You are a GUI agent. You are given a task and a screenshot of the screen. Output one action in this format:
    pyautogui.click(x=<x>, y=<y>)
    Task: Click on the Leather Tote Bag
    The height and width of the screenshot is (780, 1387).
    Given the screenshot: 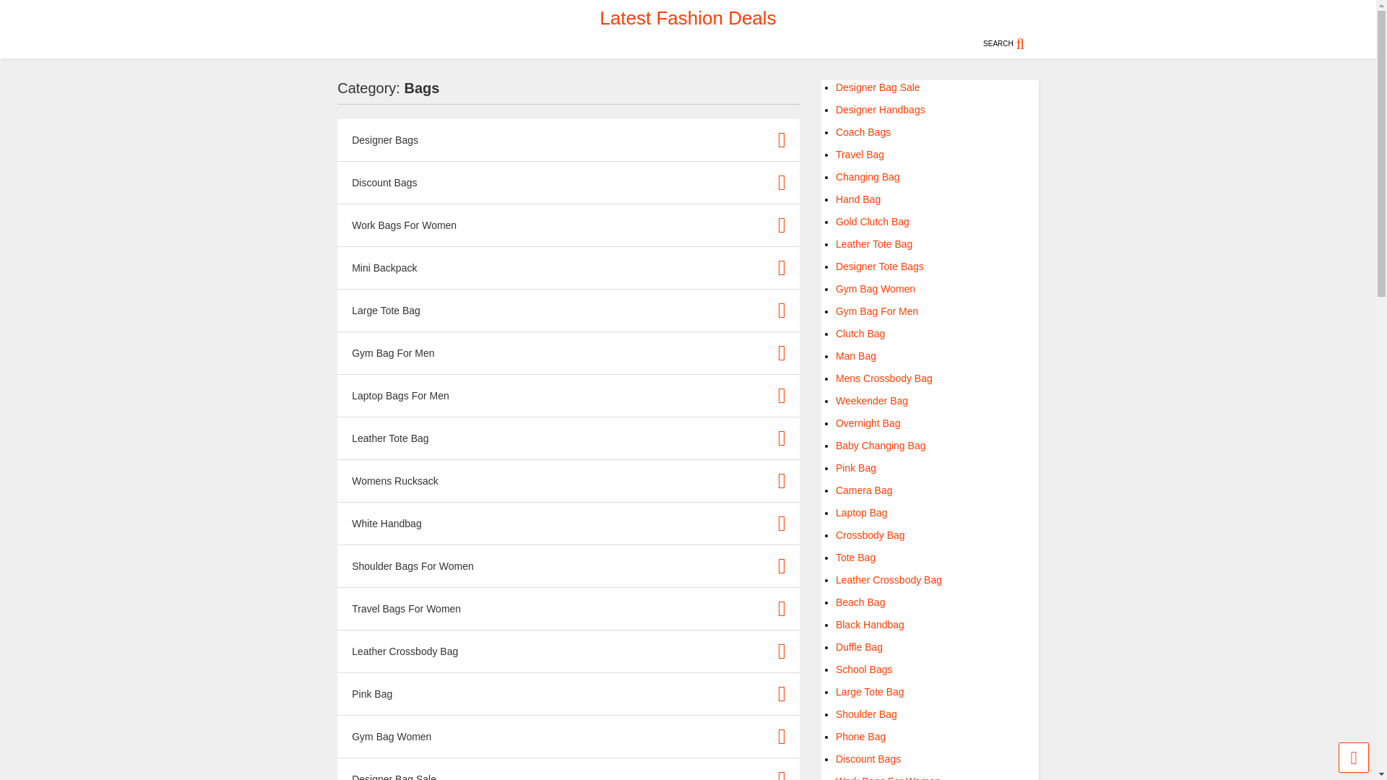 What is the action you would take?
    pyautogui.click(x=390, y=438)
    